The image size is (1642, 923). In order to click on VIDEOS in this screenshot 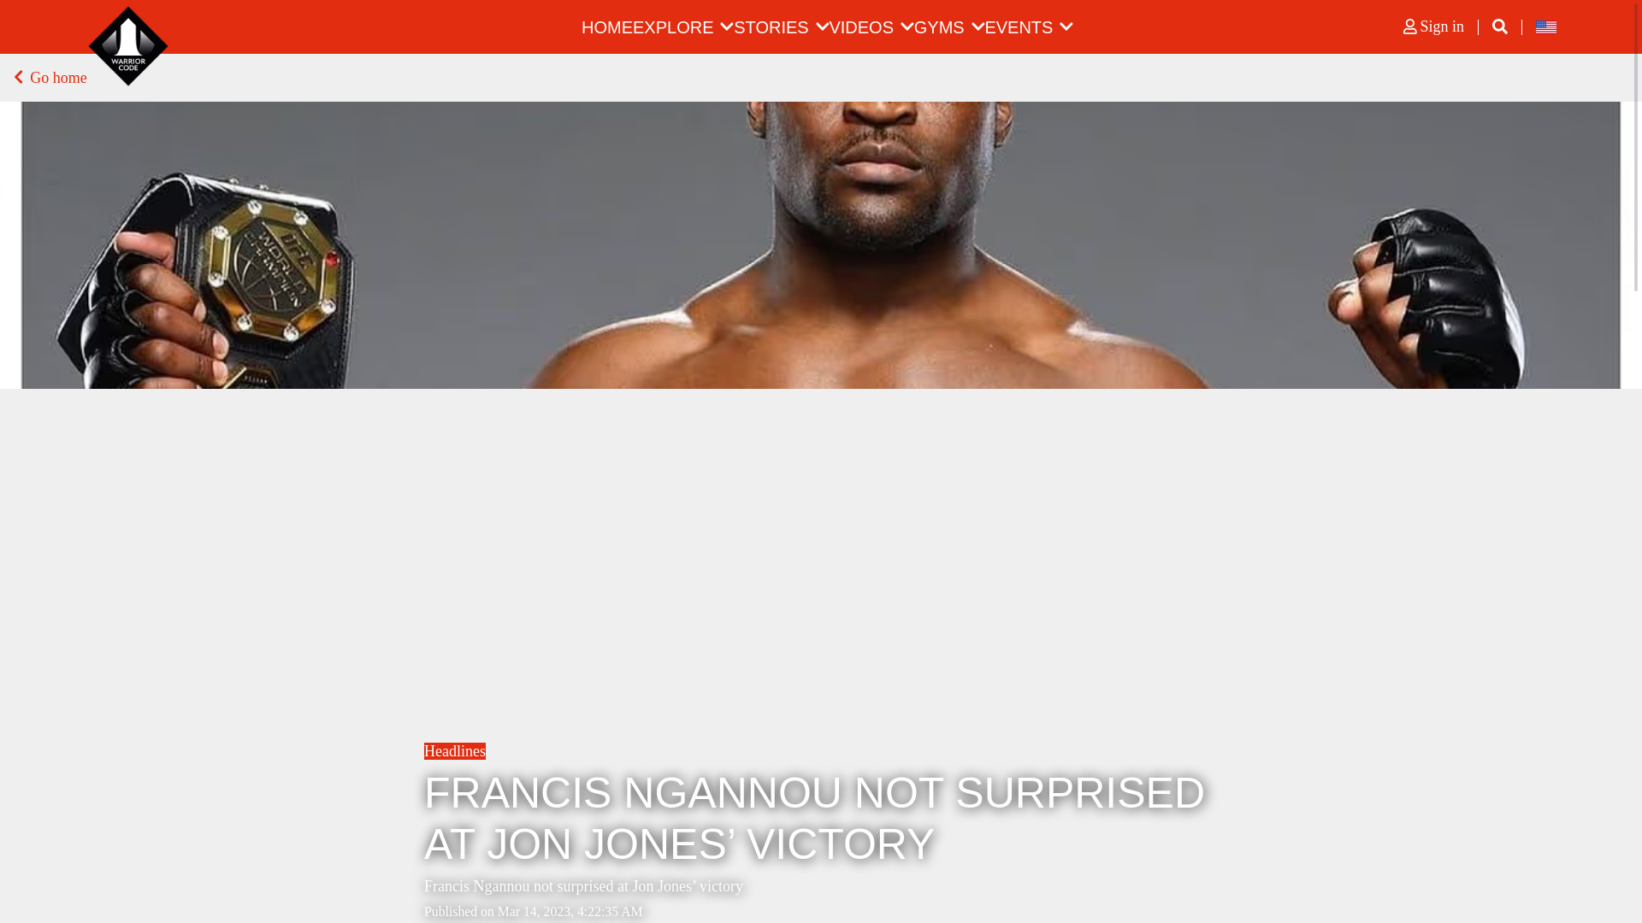, I will do `click(860, 26)`.